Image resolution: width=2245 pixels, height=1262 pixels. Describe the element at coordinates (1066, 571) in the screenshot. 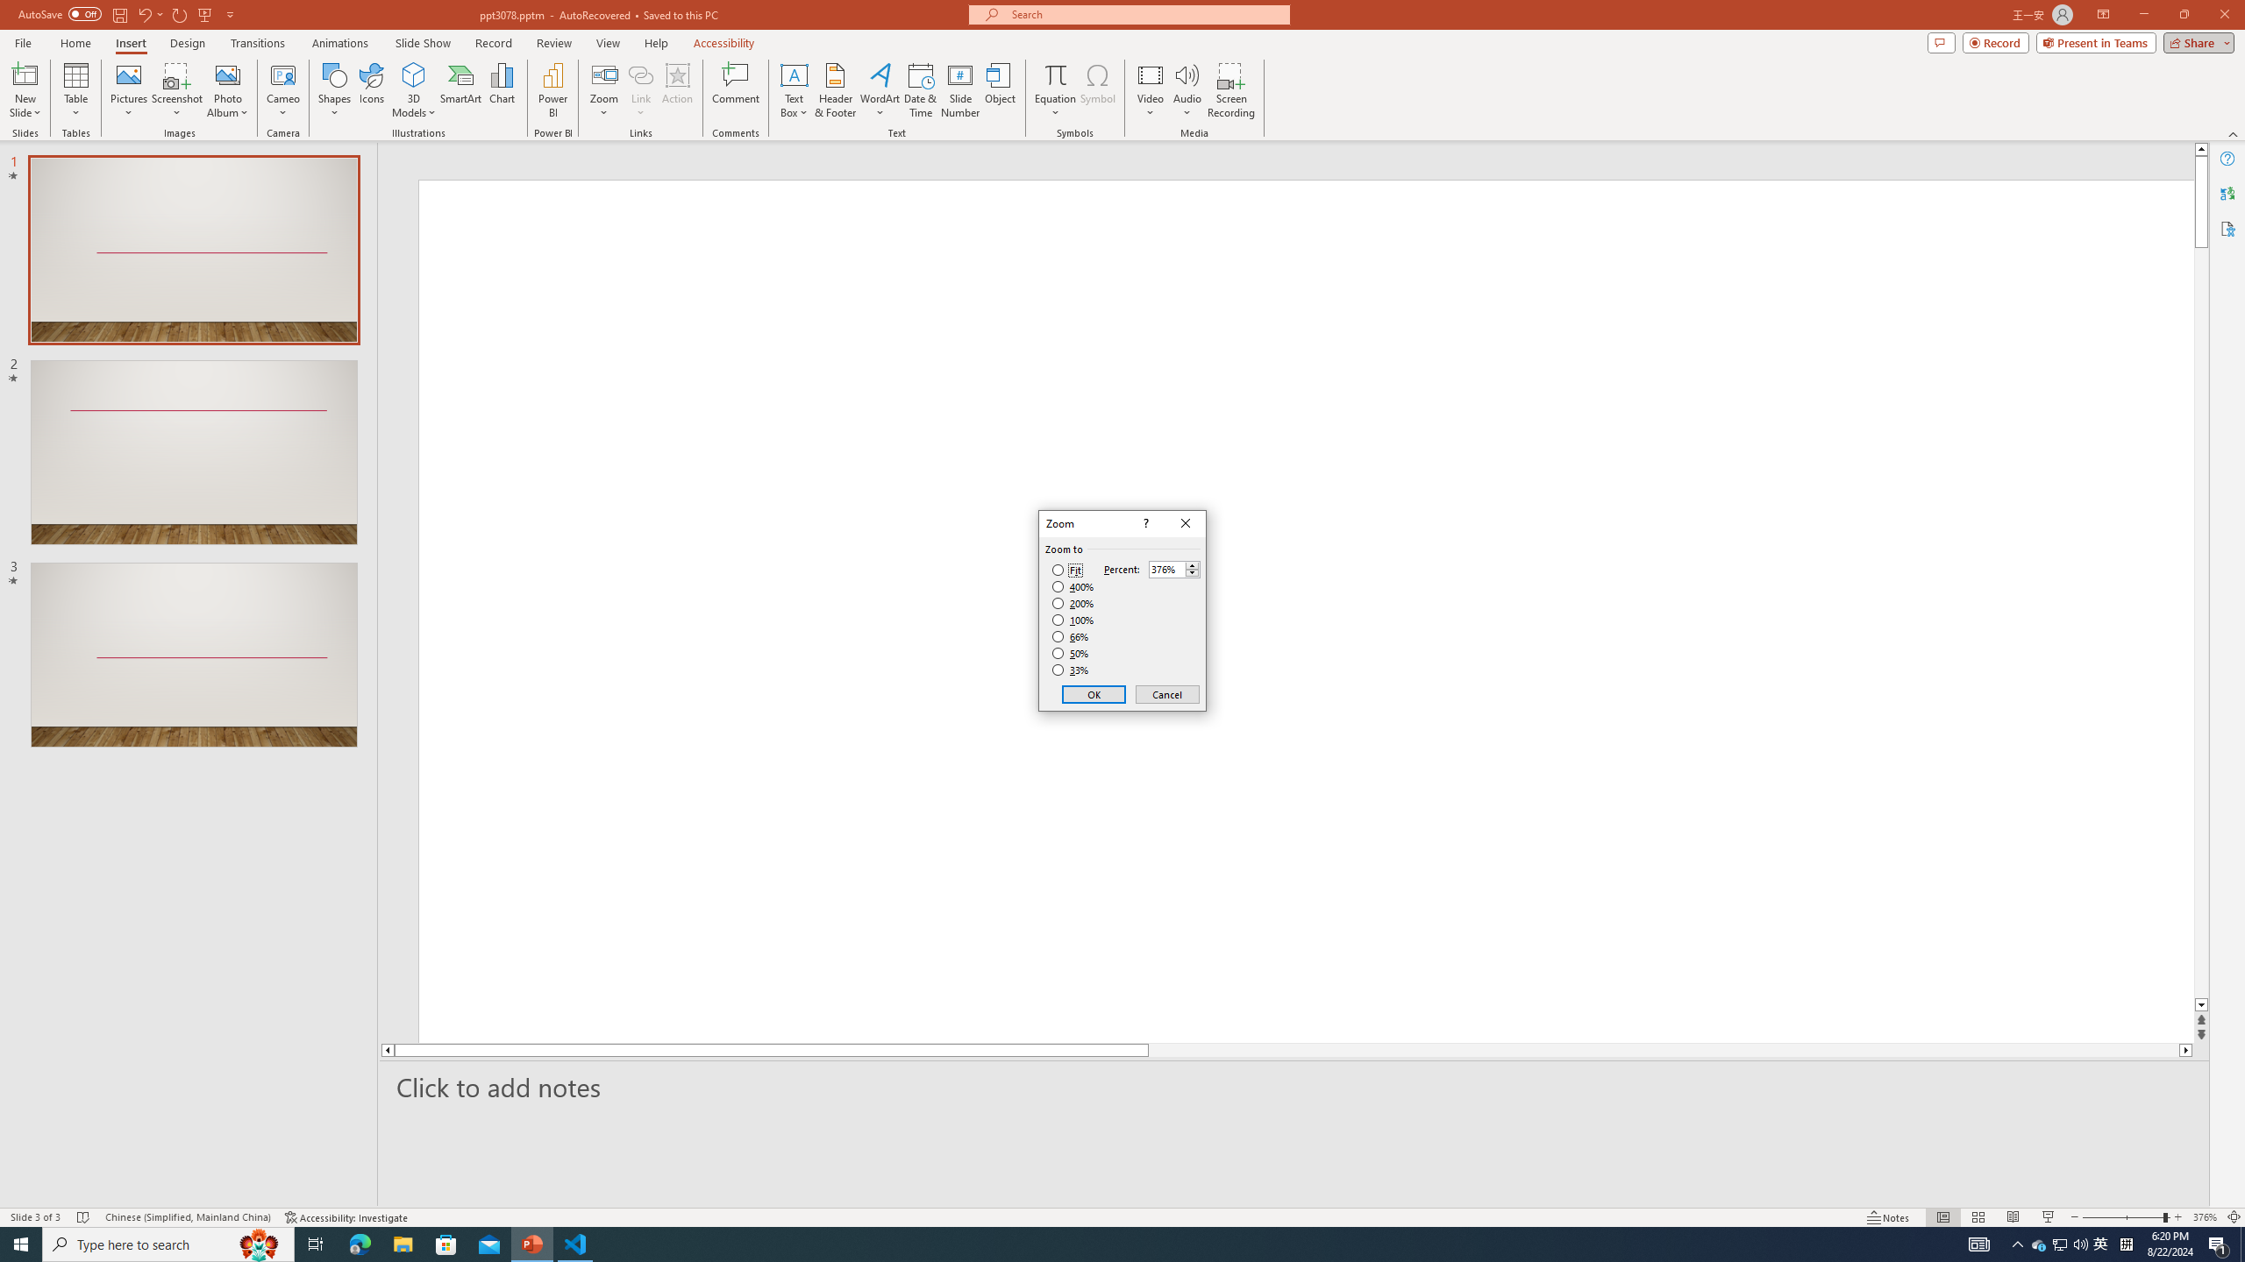

I see `Fit` at that location.